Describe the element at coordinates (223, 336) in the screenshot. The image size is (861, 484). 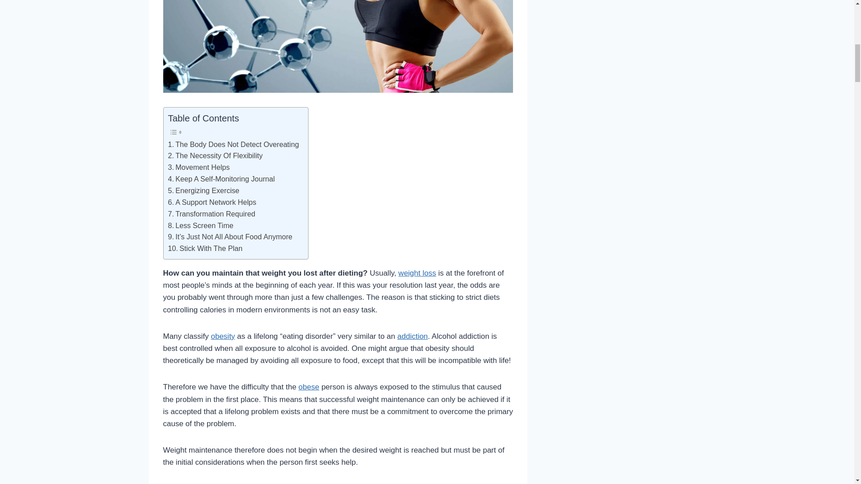
I see `obesity` at that location.